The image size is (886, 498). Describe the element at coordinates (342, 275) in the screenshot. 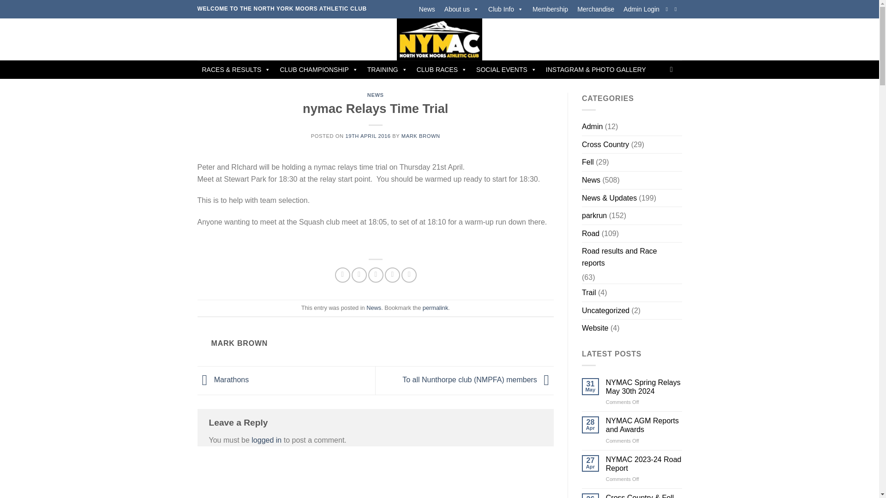

I see `Share on Facebook` at that location.